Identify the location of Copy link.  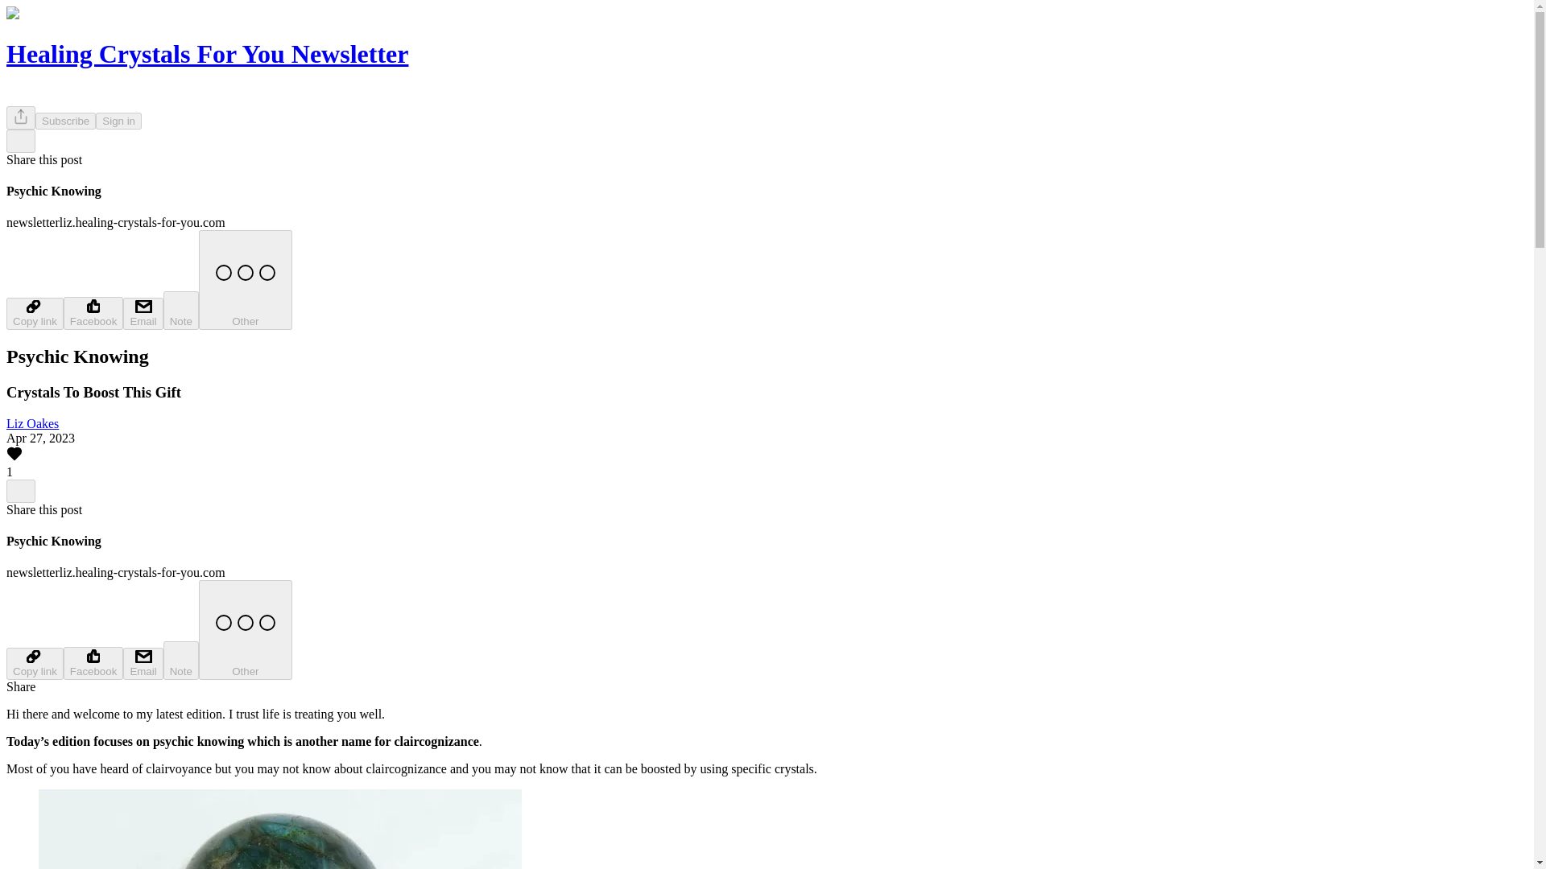
(34, 314).